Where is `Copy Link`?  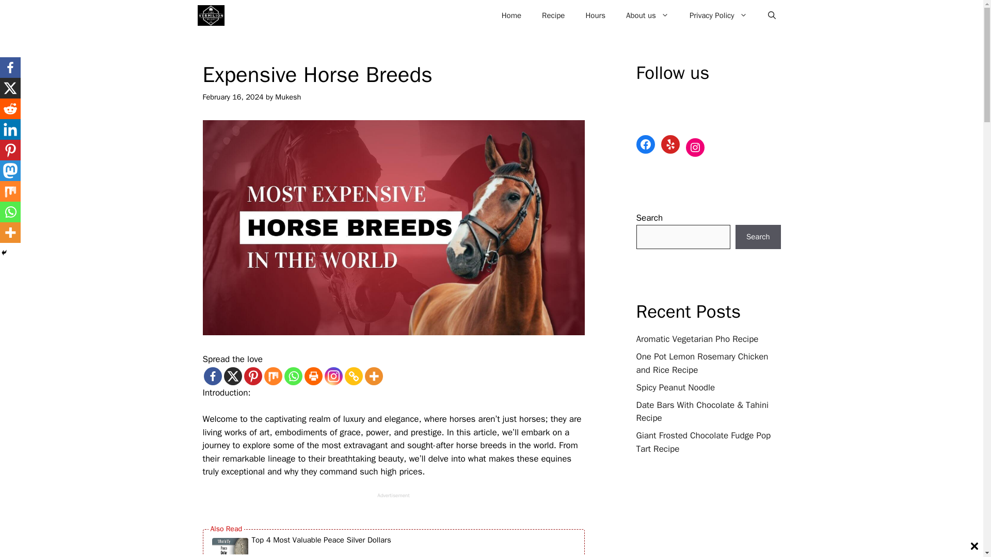
Copy Link is located at coordinates (354, 376).